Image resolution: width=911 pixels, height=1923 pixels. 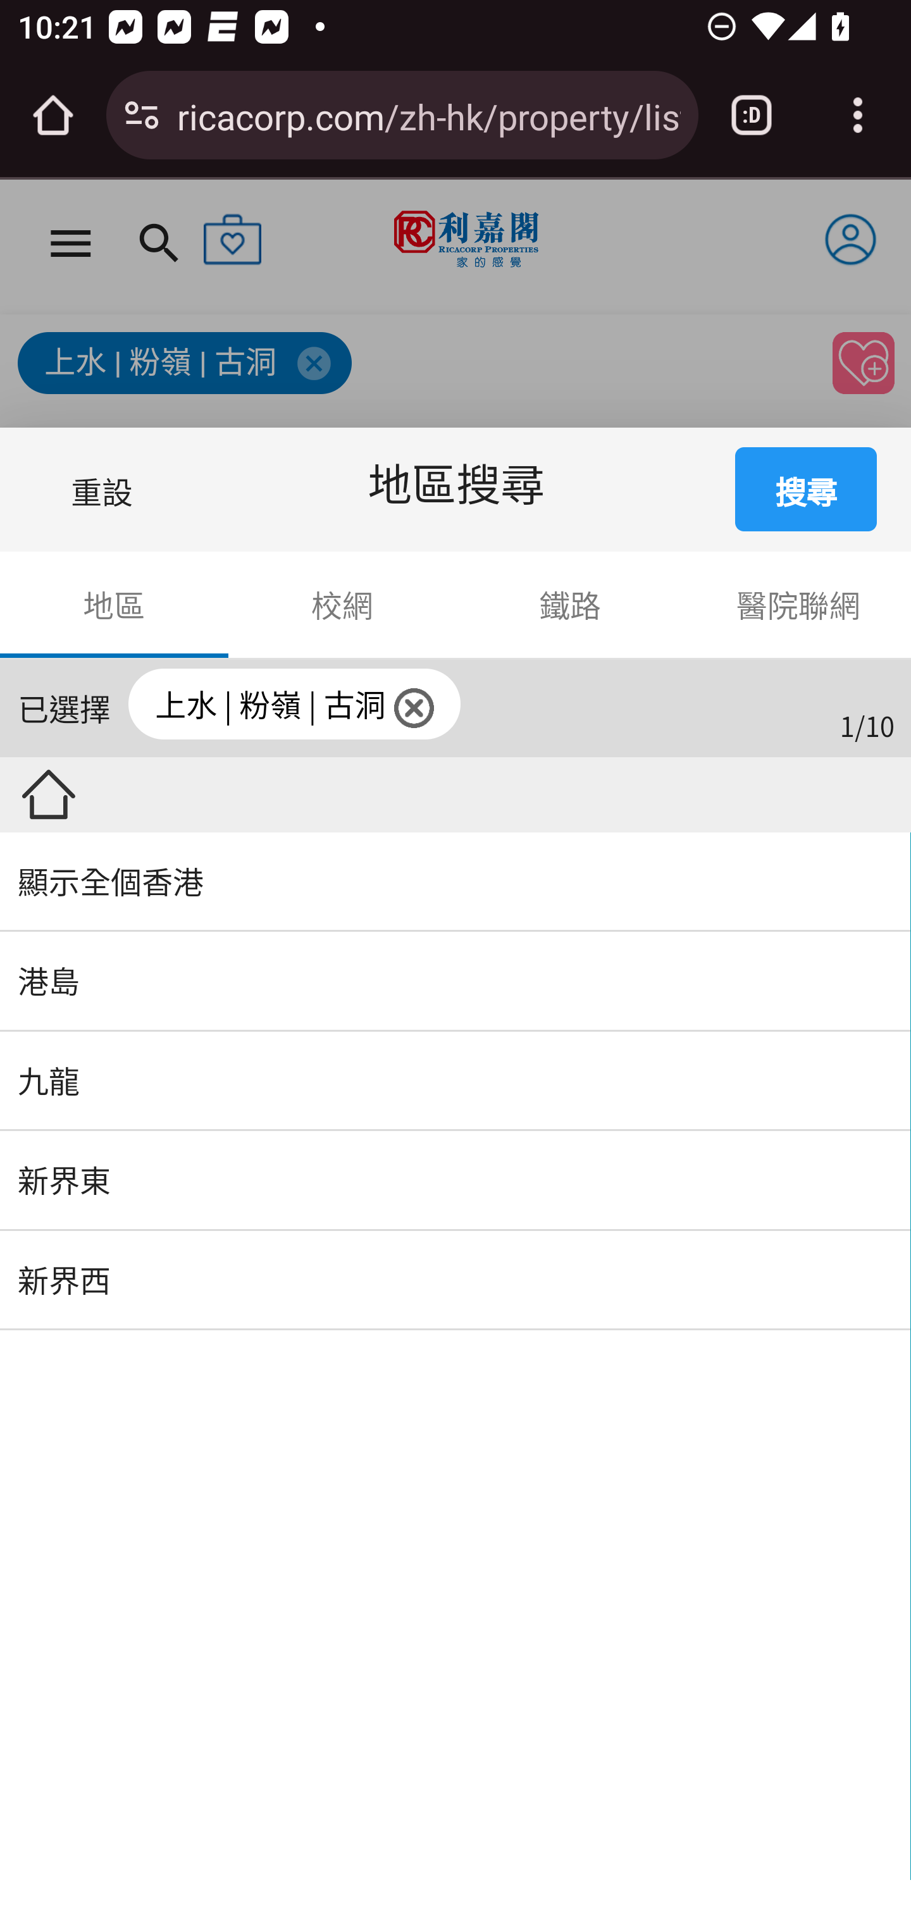 What do you see at coordinates (115, 605) in the screenshot?
I see `地區` at bounding box center [115, 605].